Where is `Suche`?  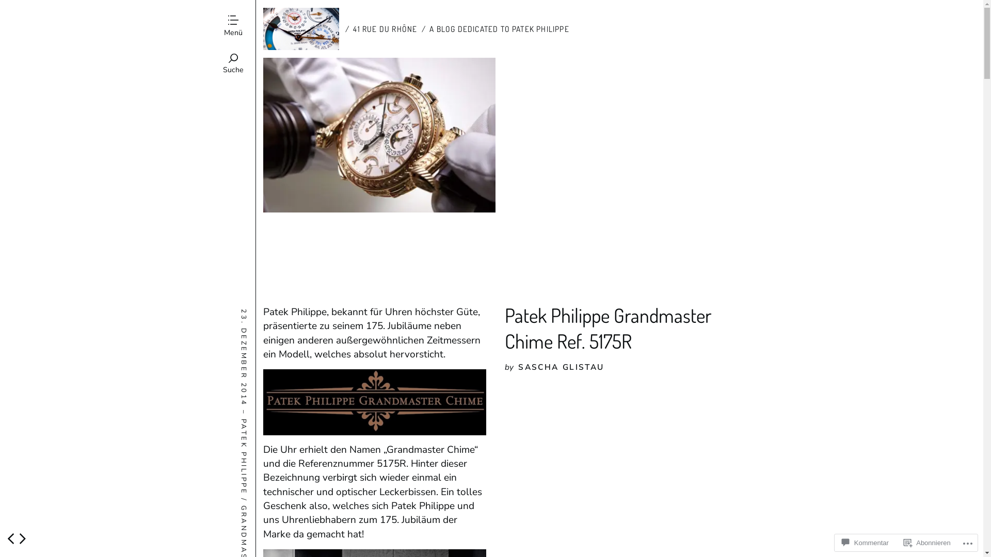 Suche is located at coordinates (233, 65).